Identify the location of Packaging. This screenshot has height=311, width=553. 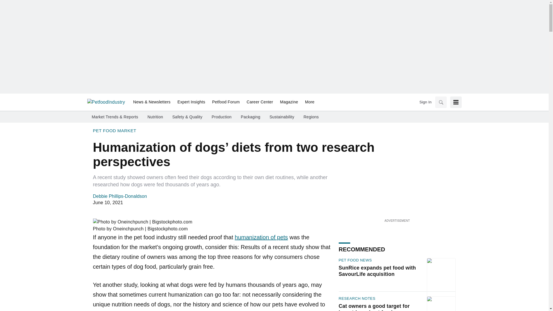
(251, 117).